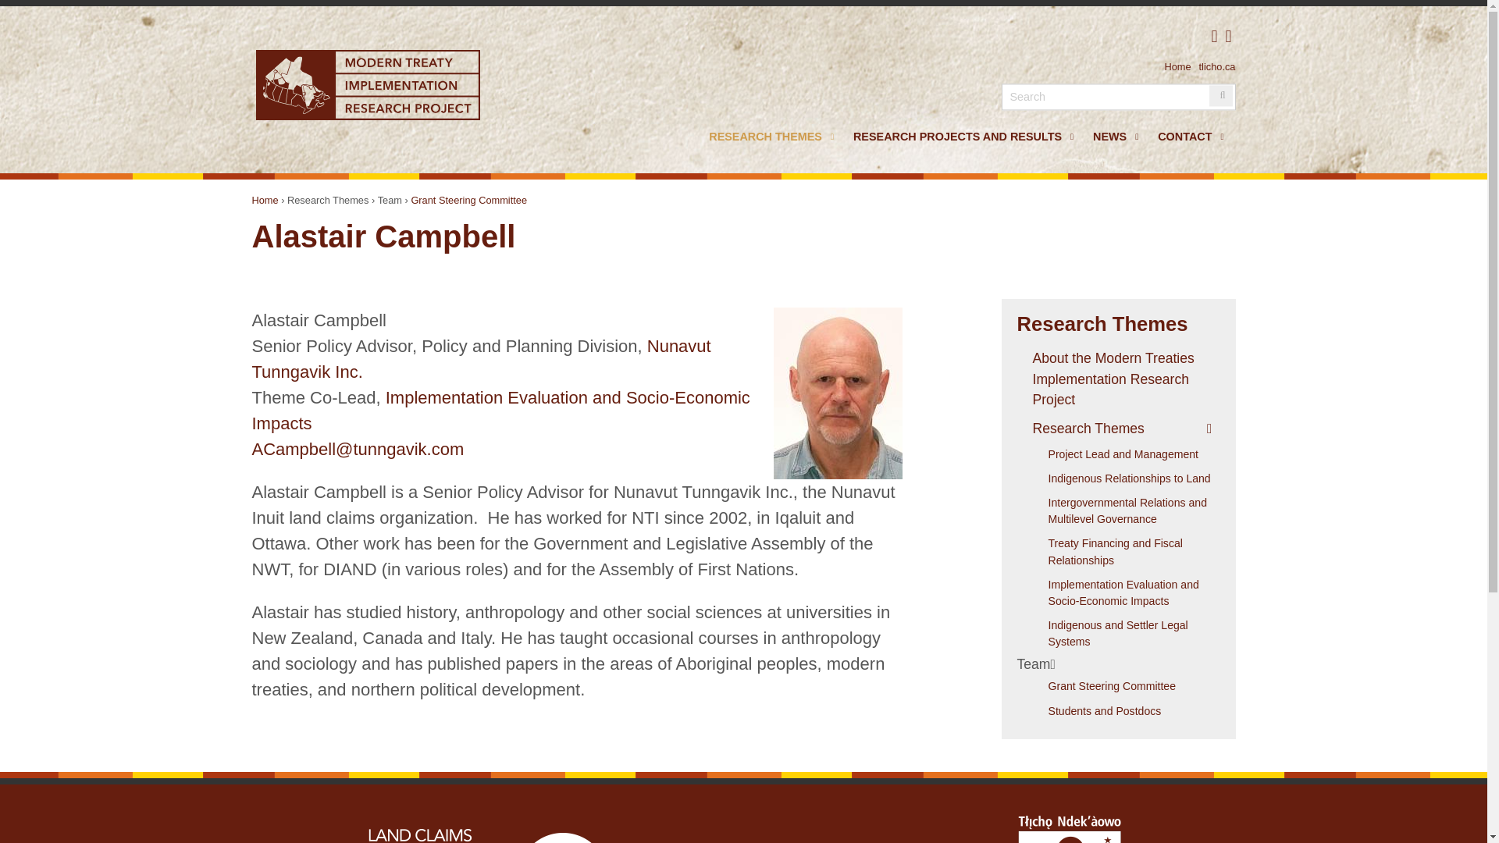  What do you see at coordinates (468, 200) in the screenshot?
I see `Grant Steering Committee` at bounding box center [468, 200].